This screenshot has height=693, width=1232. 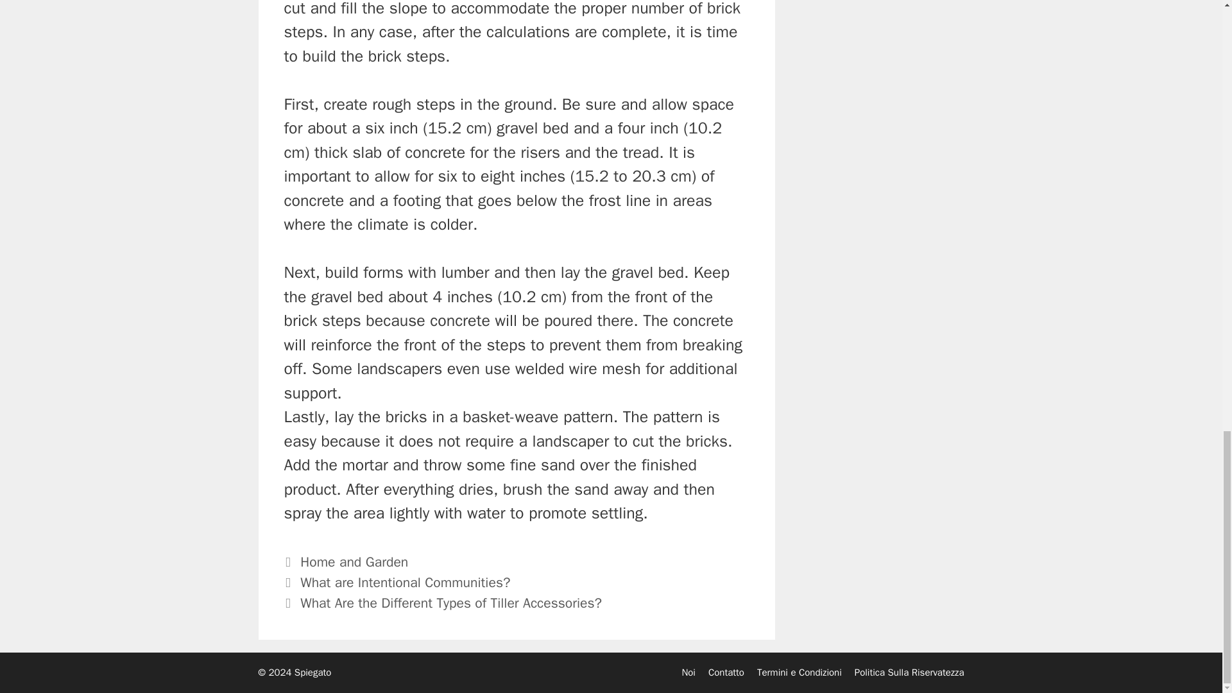 What do you see at coordinates (800, 672) in the screenshot?
I see `Termini e Condizioni` at bounding box center [800, 672].